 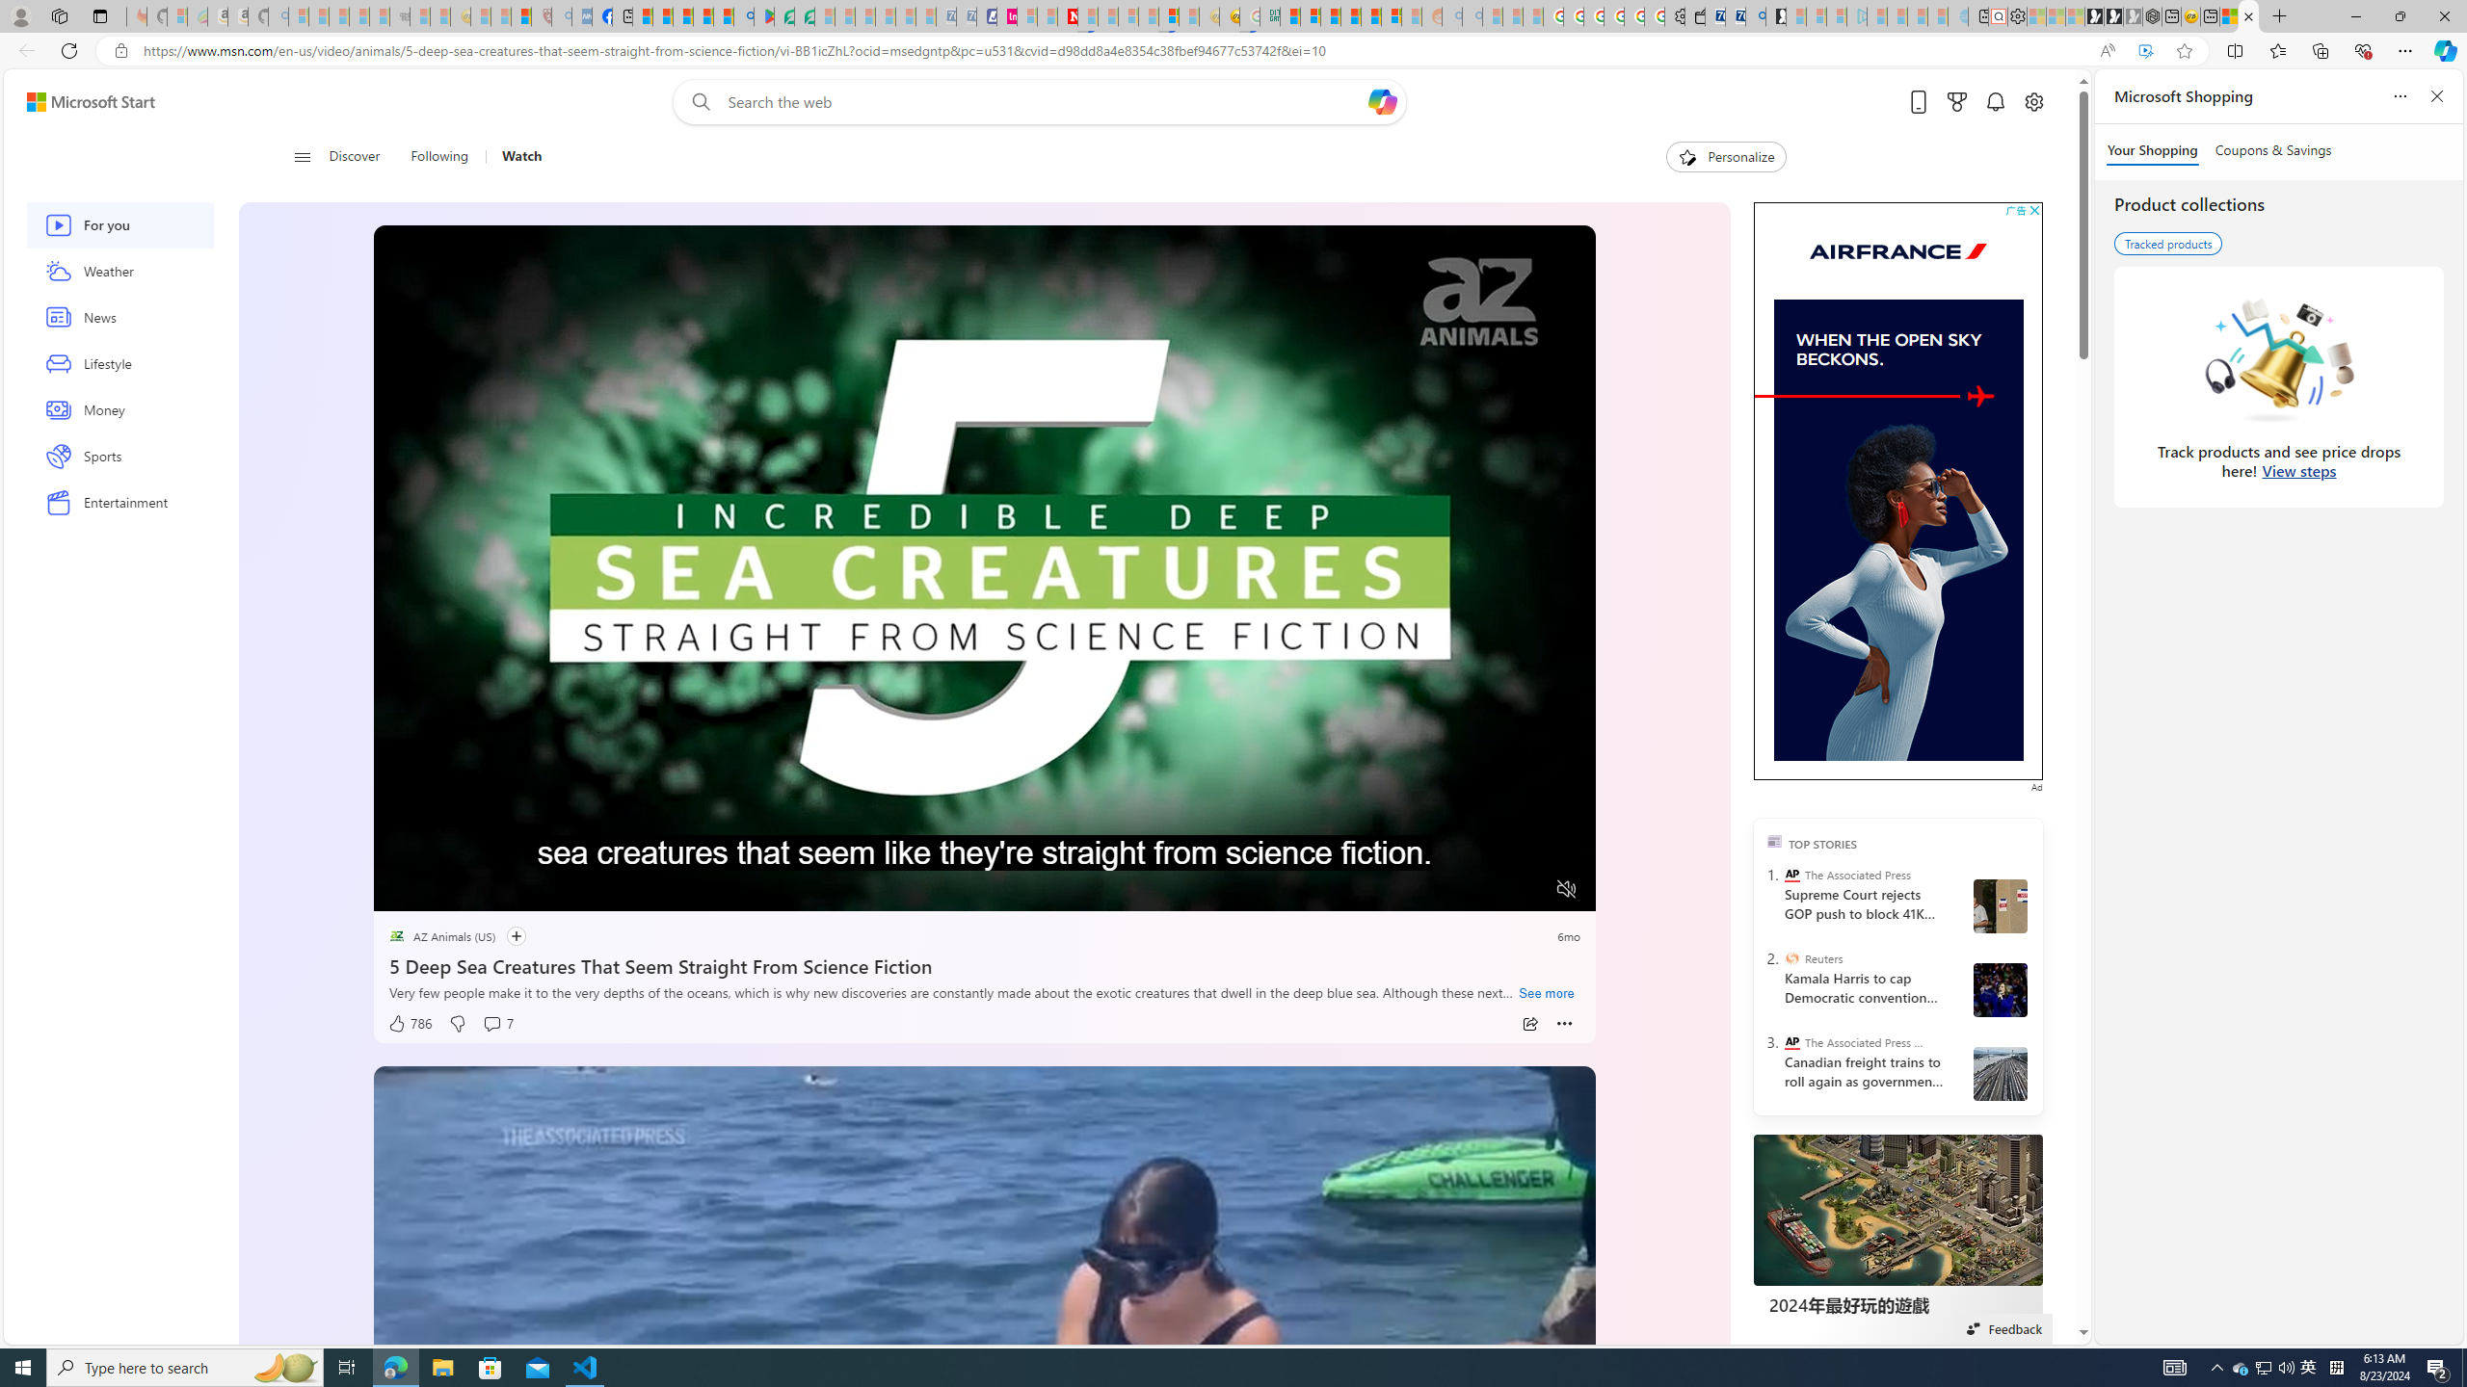 I want to click on Progress Bar, so click(x=985, y=865).